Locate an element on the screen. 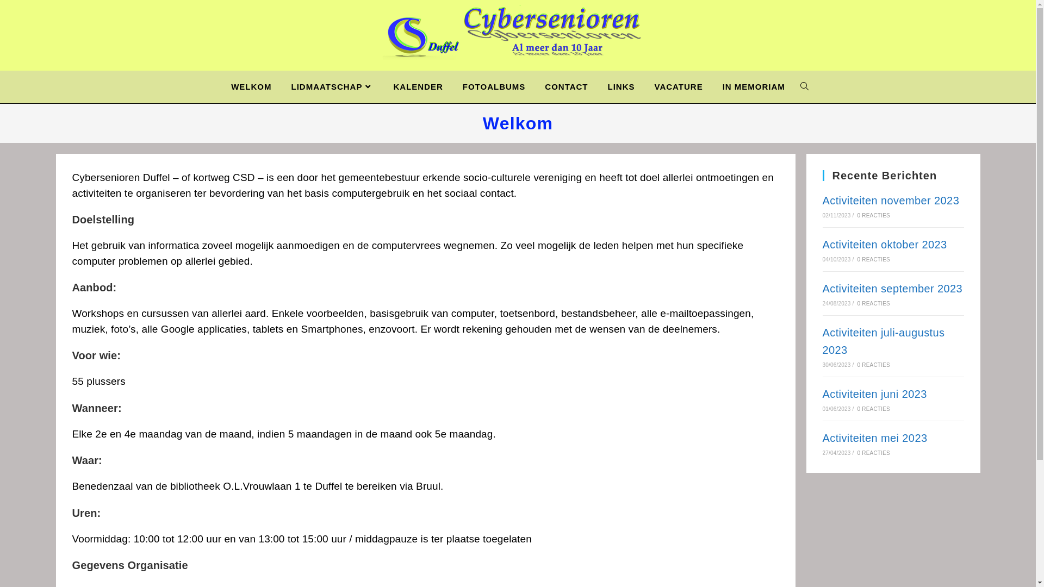 The height and width of the screenshot is (587, 1044). FOTOALBUMS is located at coordinates (494, 87).